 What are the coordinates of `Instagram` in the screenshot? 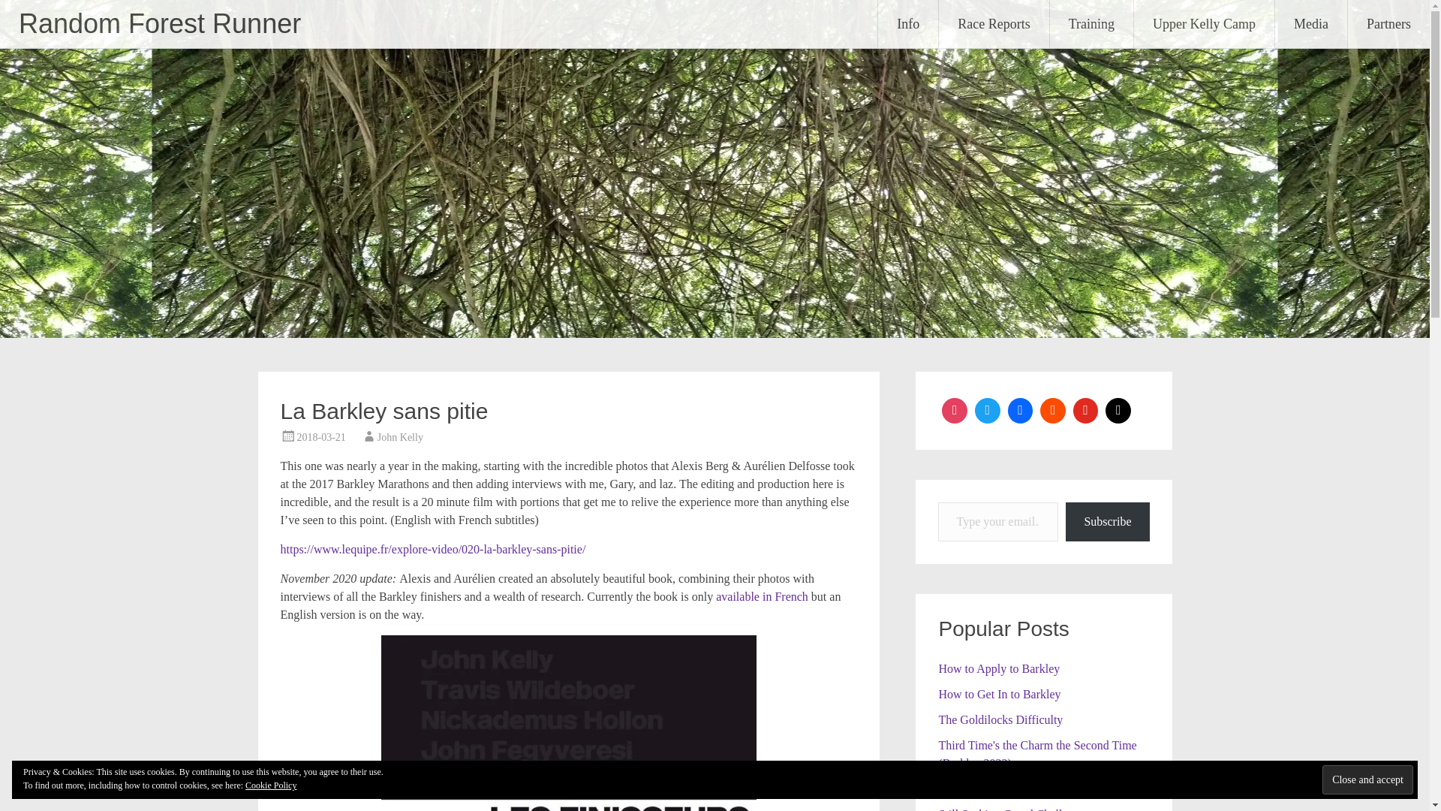 It's located at (955, 410).